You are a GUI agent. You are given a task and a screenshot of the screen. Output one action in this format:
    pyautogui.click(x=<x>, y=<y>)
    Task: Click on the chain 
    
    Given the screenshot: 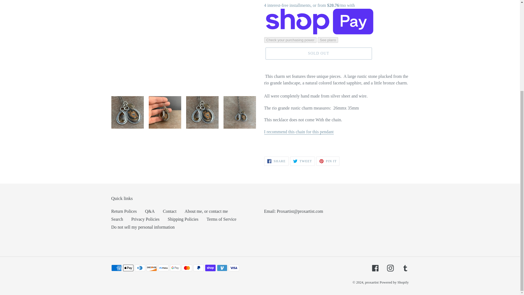 What is the action you would take?
    pyautogui.click(x=299, y=132)
    